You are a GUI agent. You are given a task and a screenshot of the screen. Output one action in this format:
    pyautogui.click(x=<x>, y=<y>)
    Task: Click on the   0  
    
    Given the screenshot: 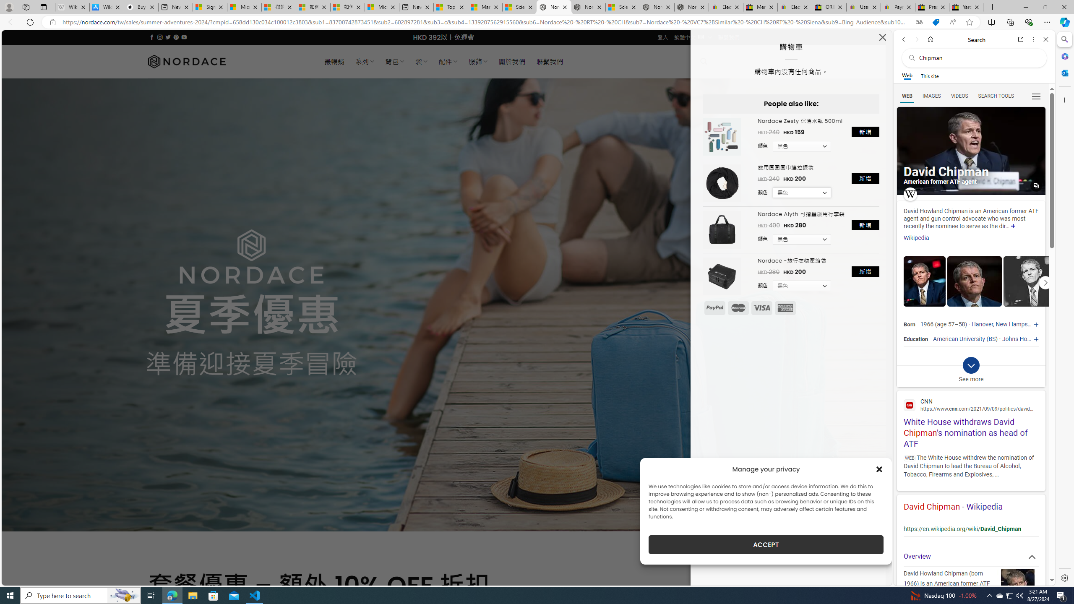 What is the action you would take?
    pyautogui.click(x=733, y=61)
    